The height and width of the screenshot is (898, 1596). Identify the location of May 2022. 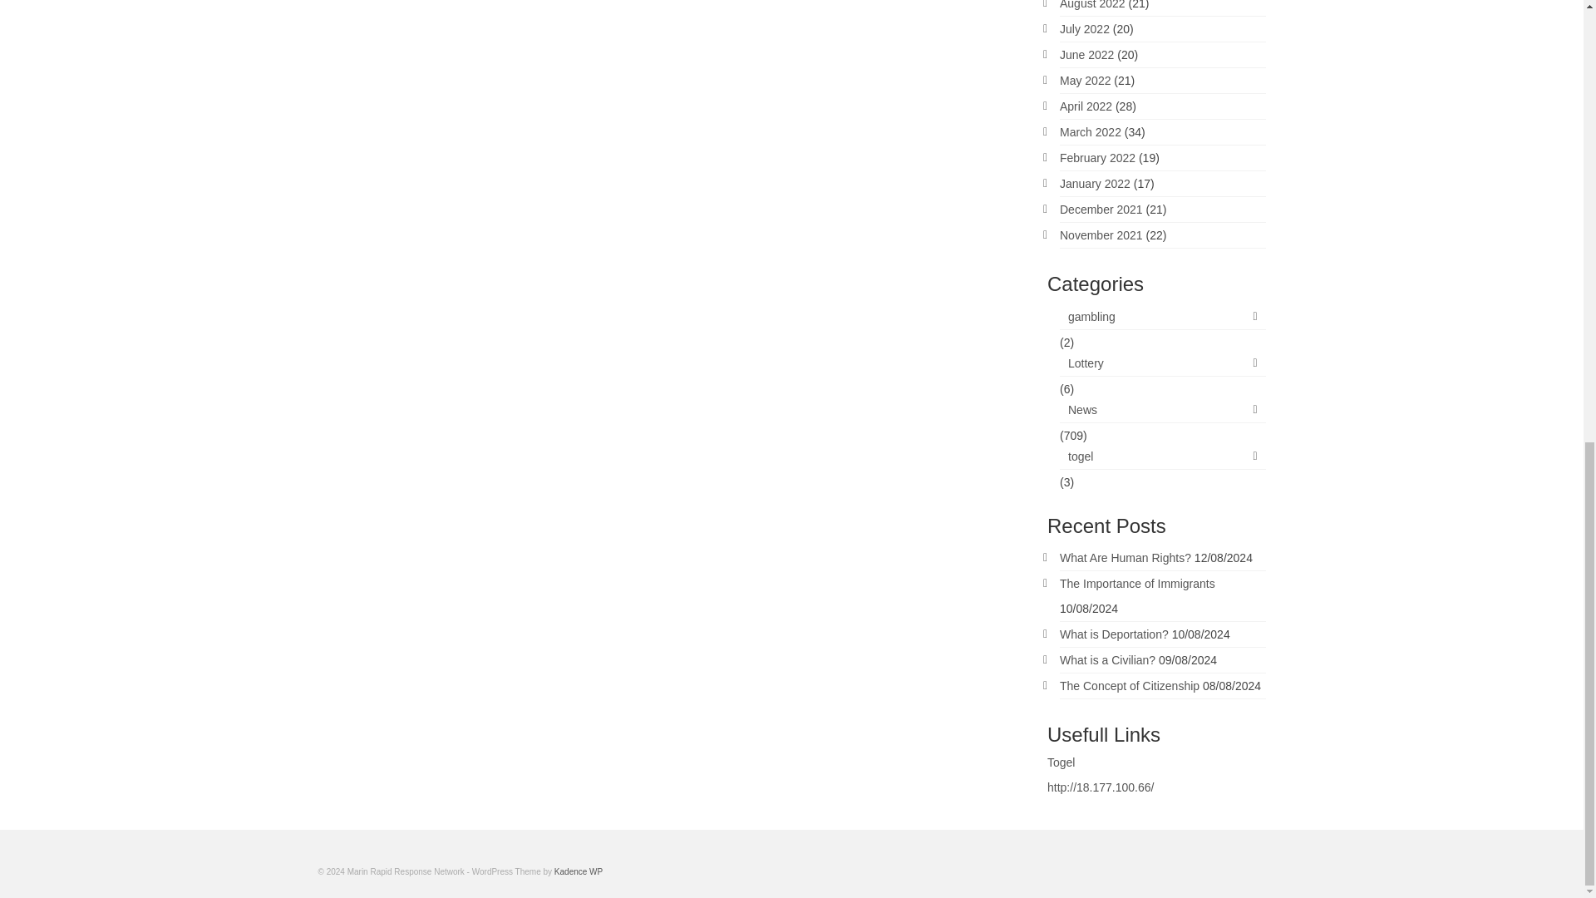
(1085, 80).